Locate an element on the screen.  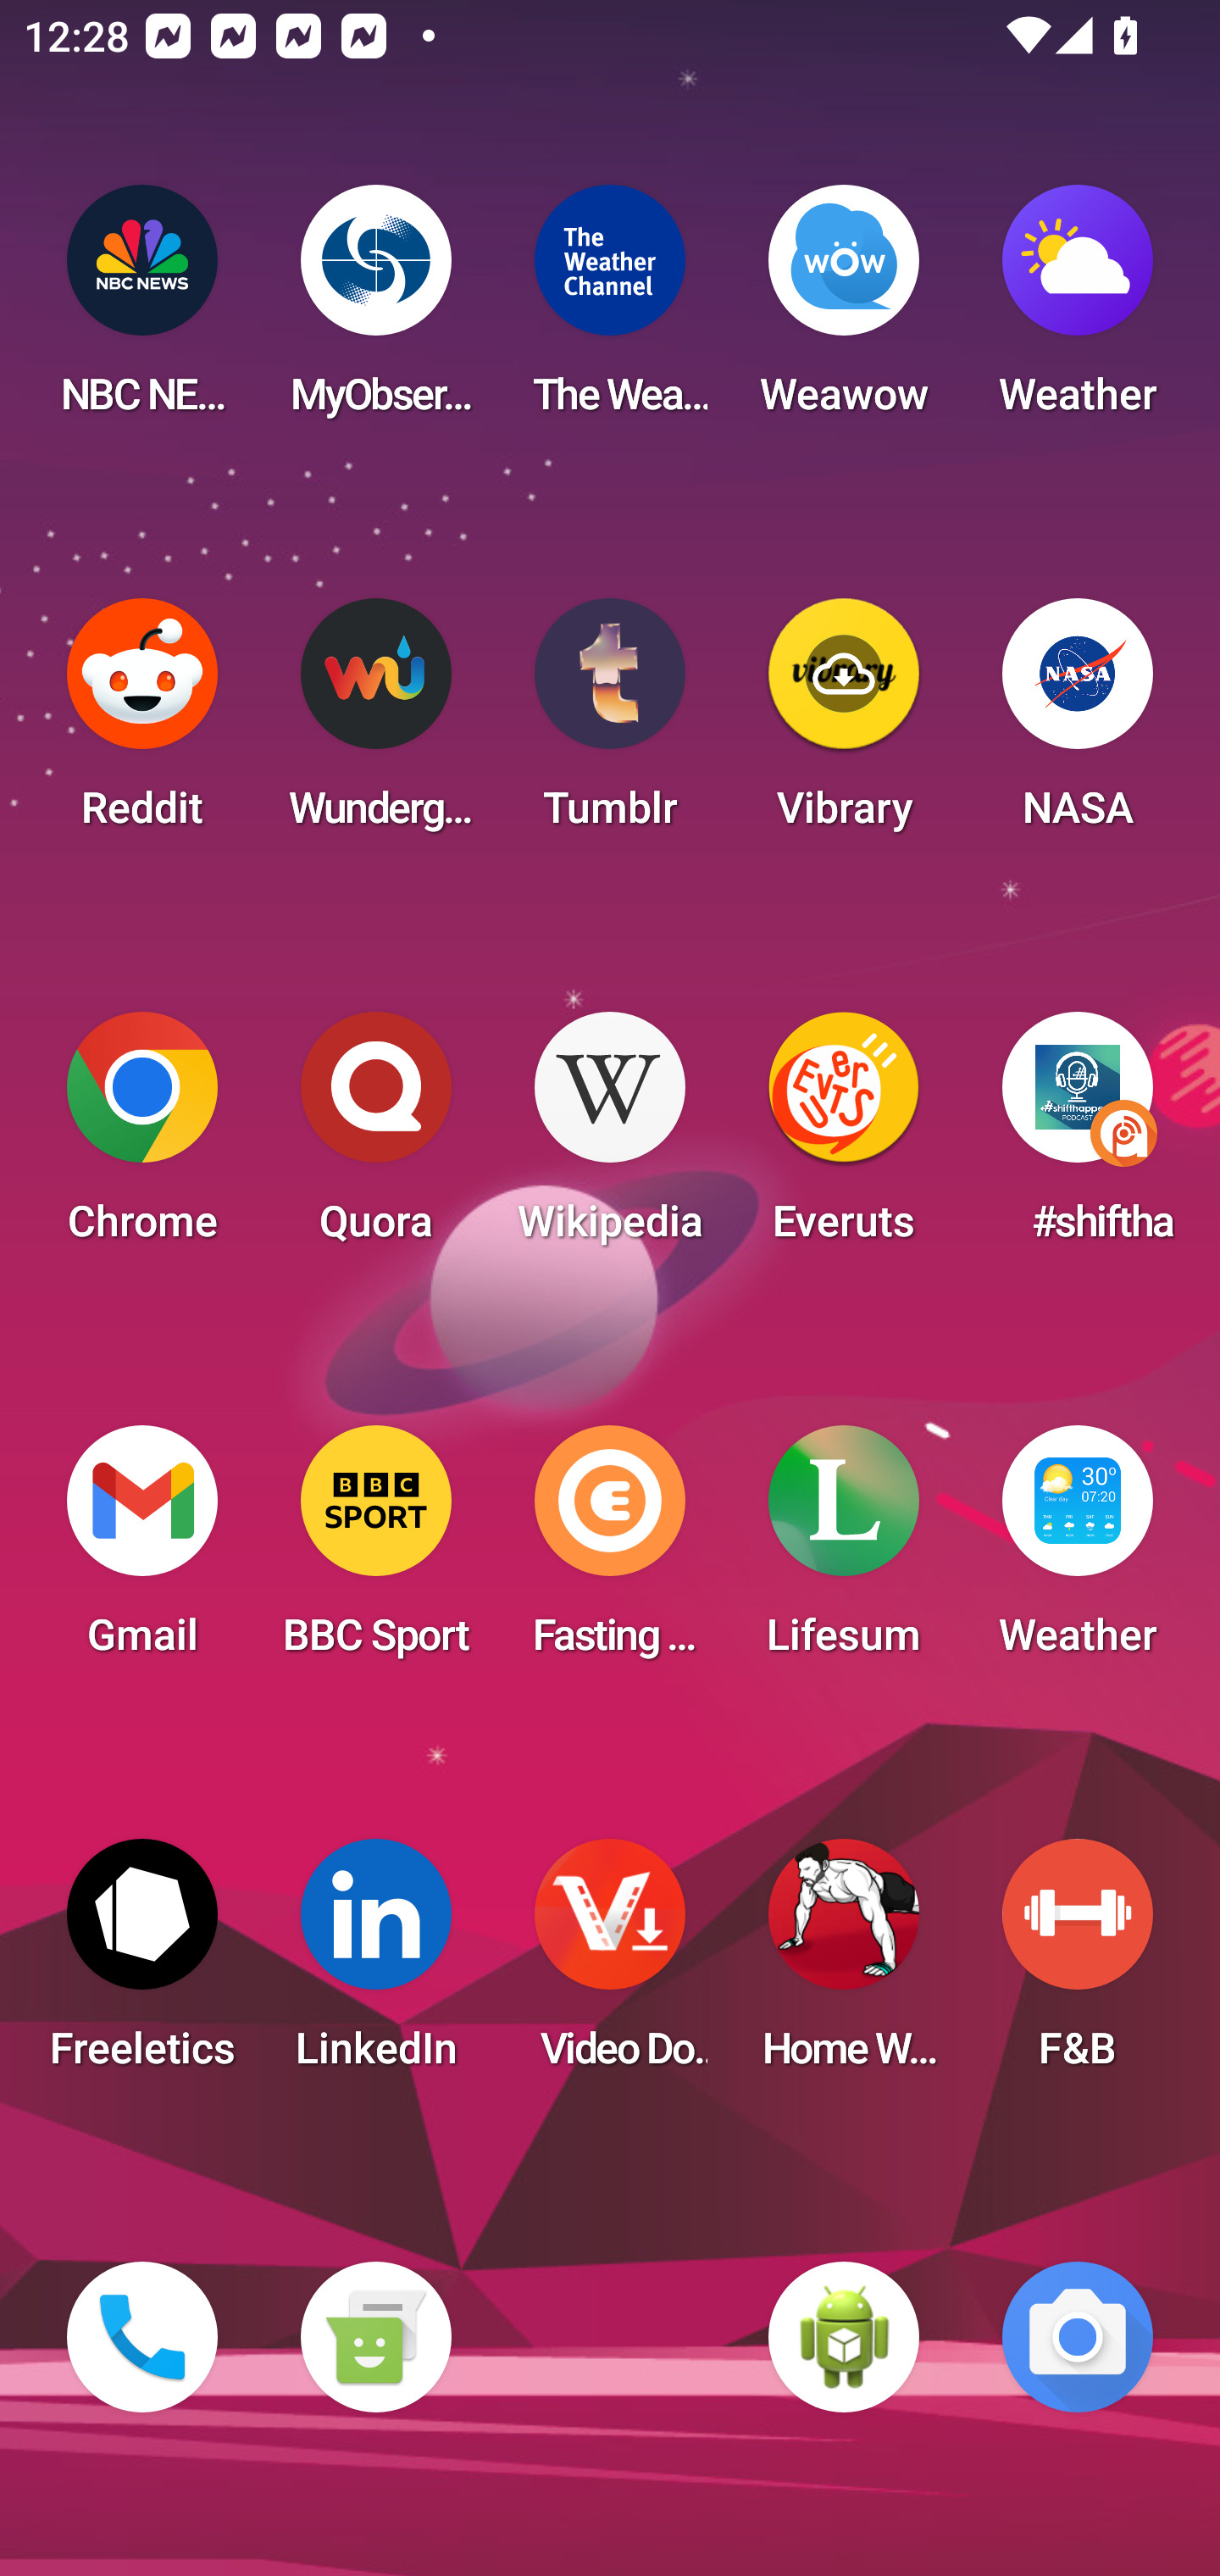
Gmail is located at coordinates (142, 1551).